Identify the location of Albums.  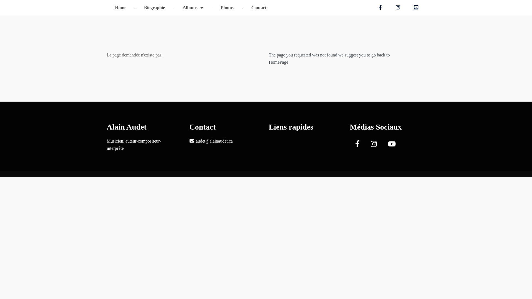
(193, 8).